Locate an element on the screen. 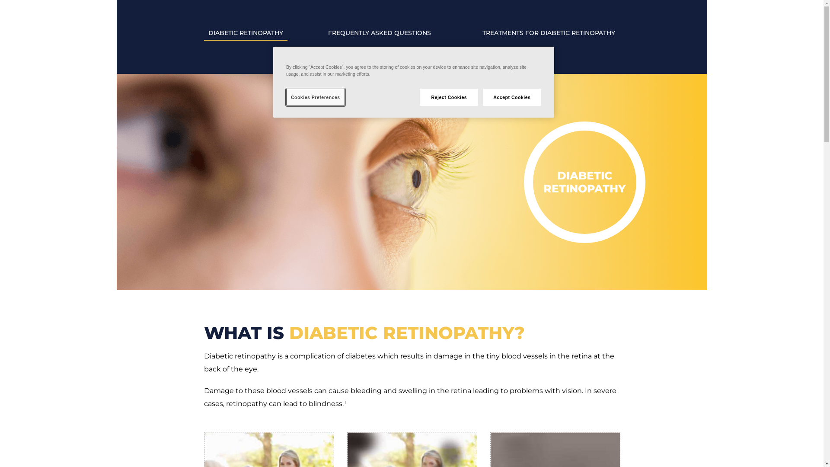 The width and height of the screenshot is (830, 467). Reject Cookies is located at coordinates (449, 97).